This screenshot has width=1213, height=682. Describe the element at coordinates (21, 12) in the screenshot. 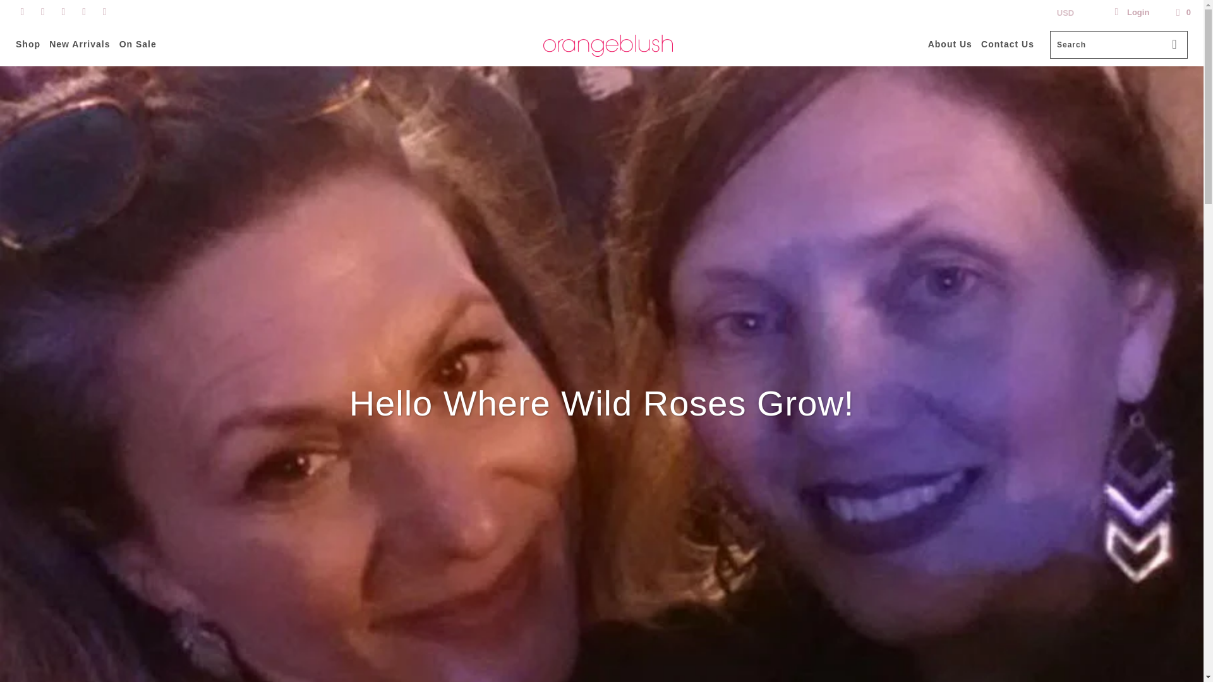

I see `Orange Blush on Twitter` at that location.